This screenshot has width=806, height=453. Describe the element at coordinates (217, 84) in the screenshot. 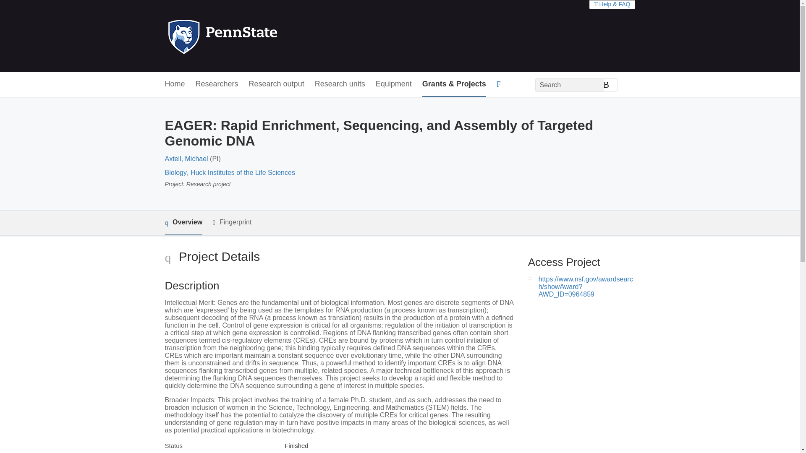

I see `Researchers` at that location.